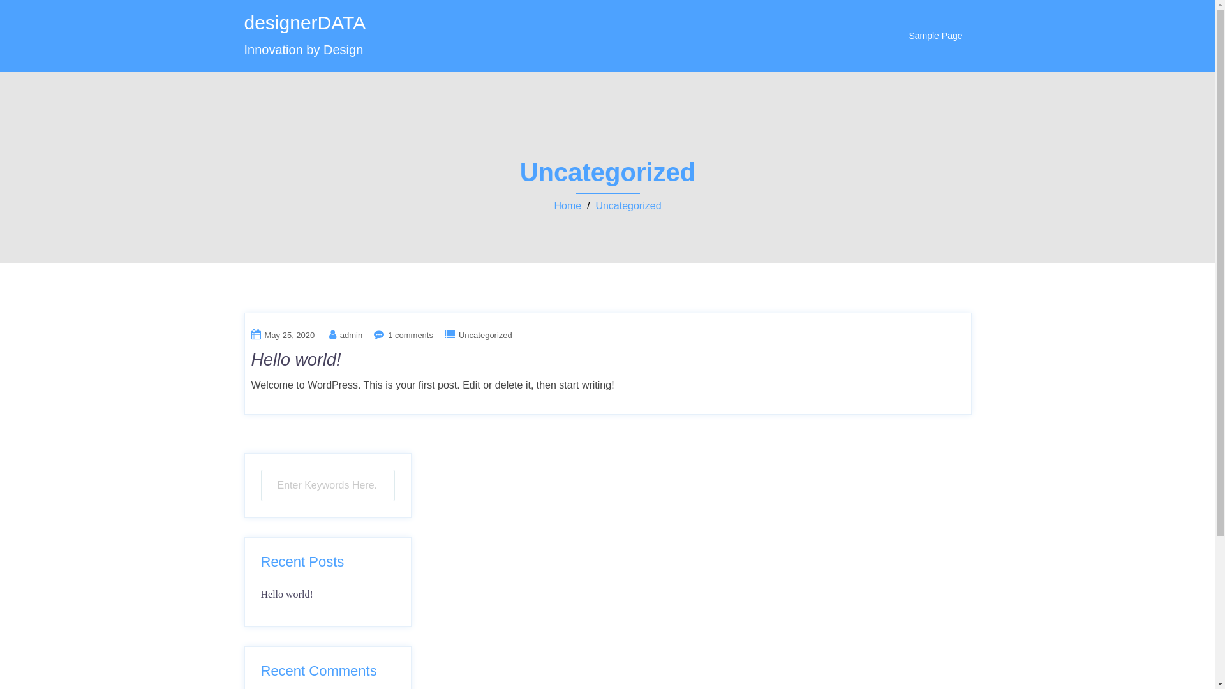  What do you see at coordinates (568, 205) in the screenshot?
I see `Home` at bounding box center [568, 205].